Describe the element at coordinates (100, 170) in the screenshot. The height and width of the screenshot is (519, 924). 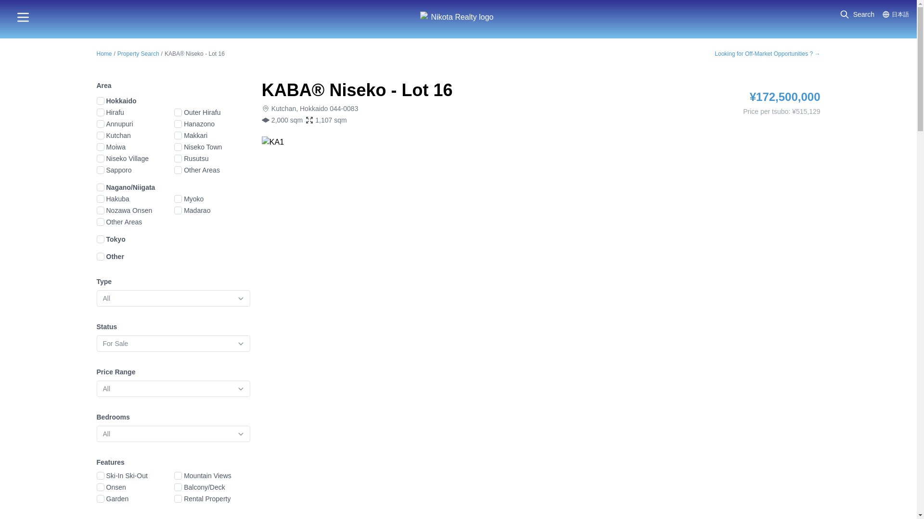
I see `sapporo` at that location.